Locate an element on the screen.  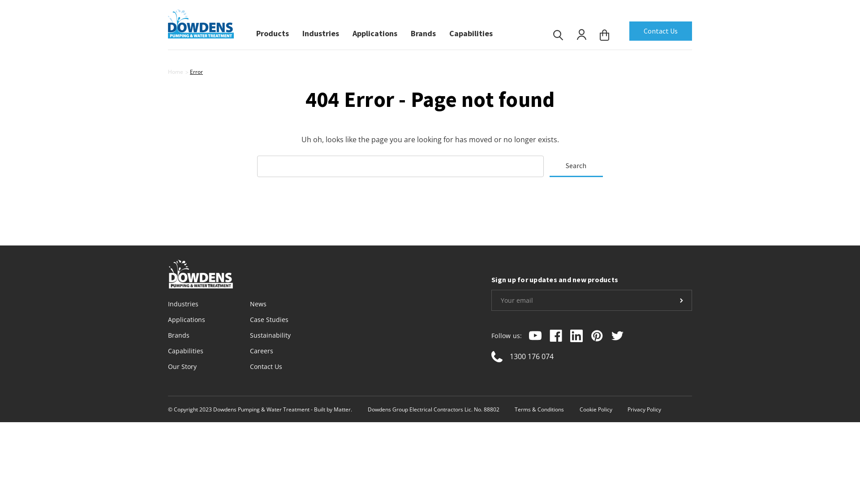
Contact Us is located at coordinates (661, 31).